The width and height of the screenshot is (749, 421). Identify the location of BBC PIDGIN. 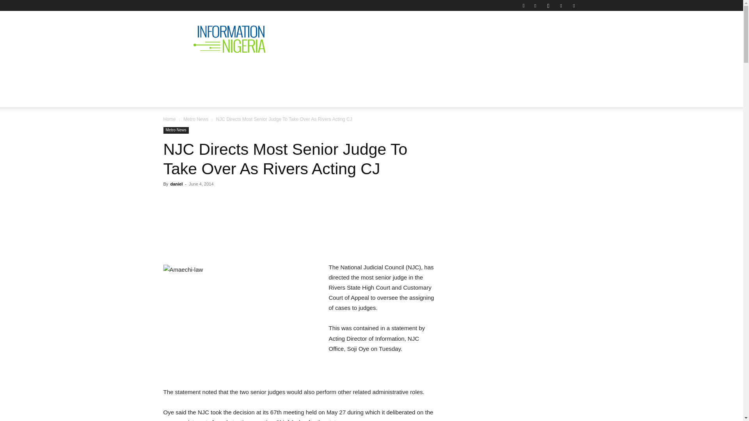
(401, 72).